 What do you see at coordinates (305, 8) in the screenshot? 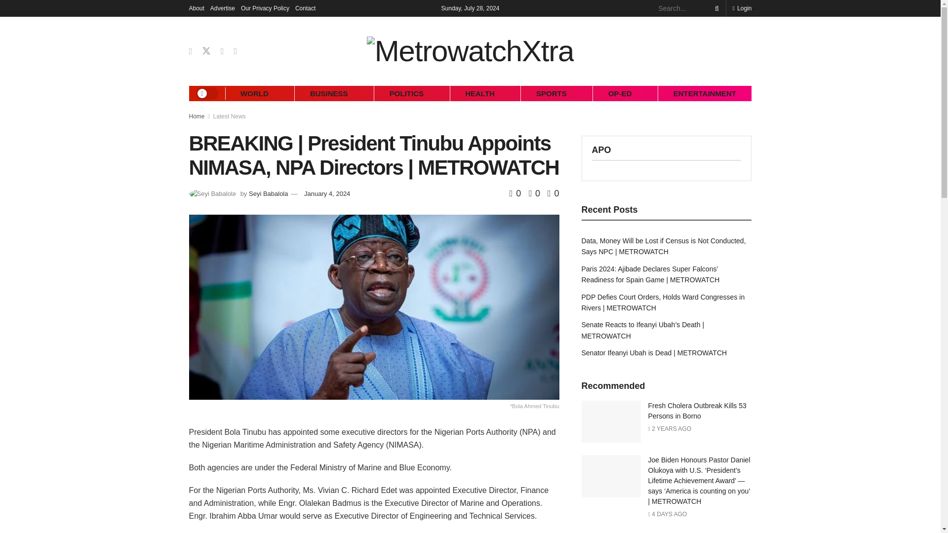
I see `Contact` at bounding box center [305, 8].